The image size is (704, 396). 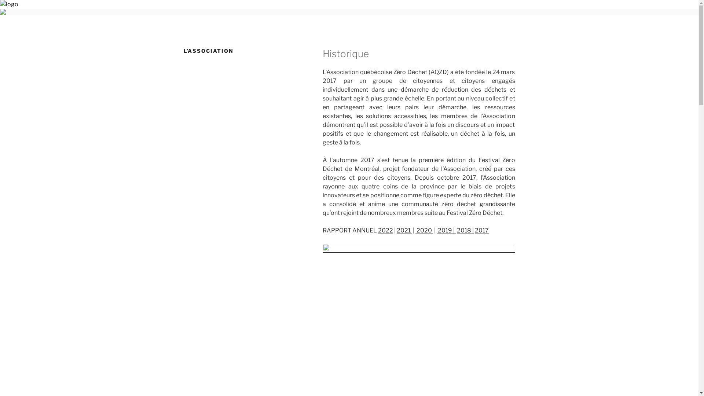 What do you see at coordinates (424, 230) in the screenshot?
I see `2020` at bounding box center [424, 230].